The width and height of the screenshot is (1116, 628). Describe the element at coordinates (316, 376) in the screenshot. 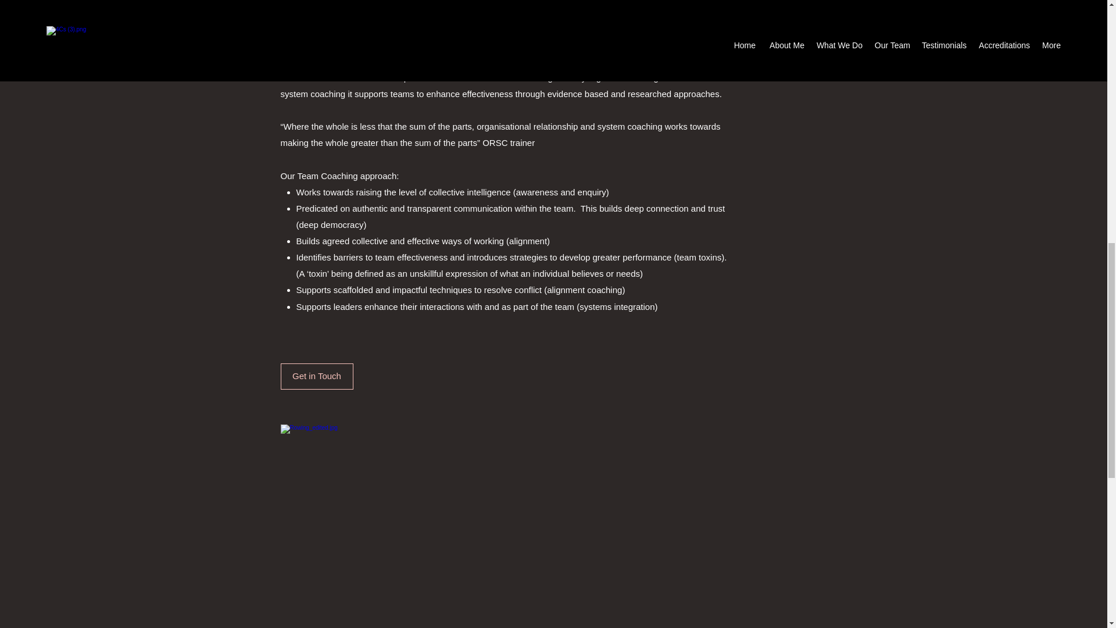

I see `Get in Touch` at that location.